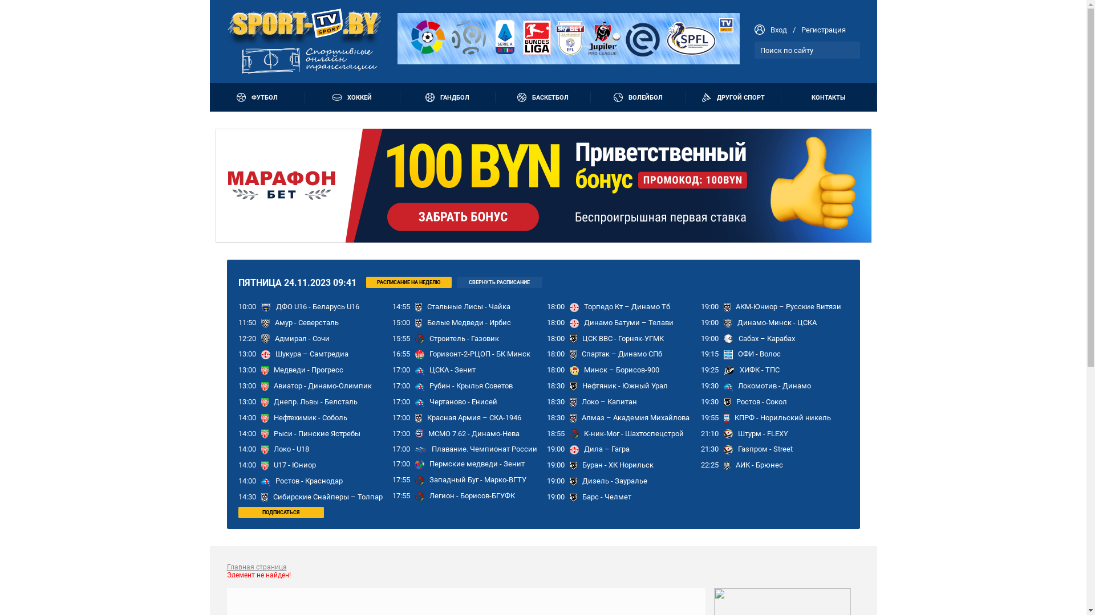 The image size is (1095, 615). I want to click on 14:00, so click(248, 481).